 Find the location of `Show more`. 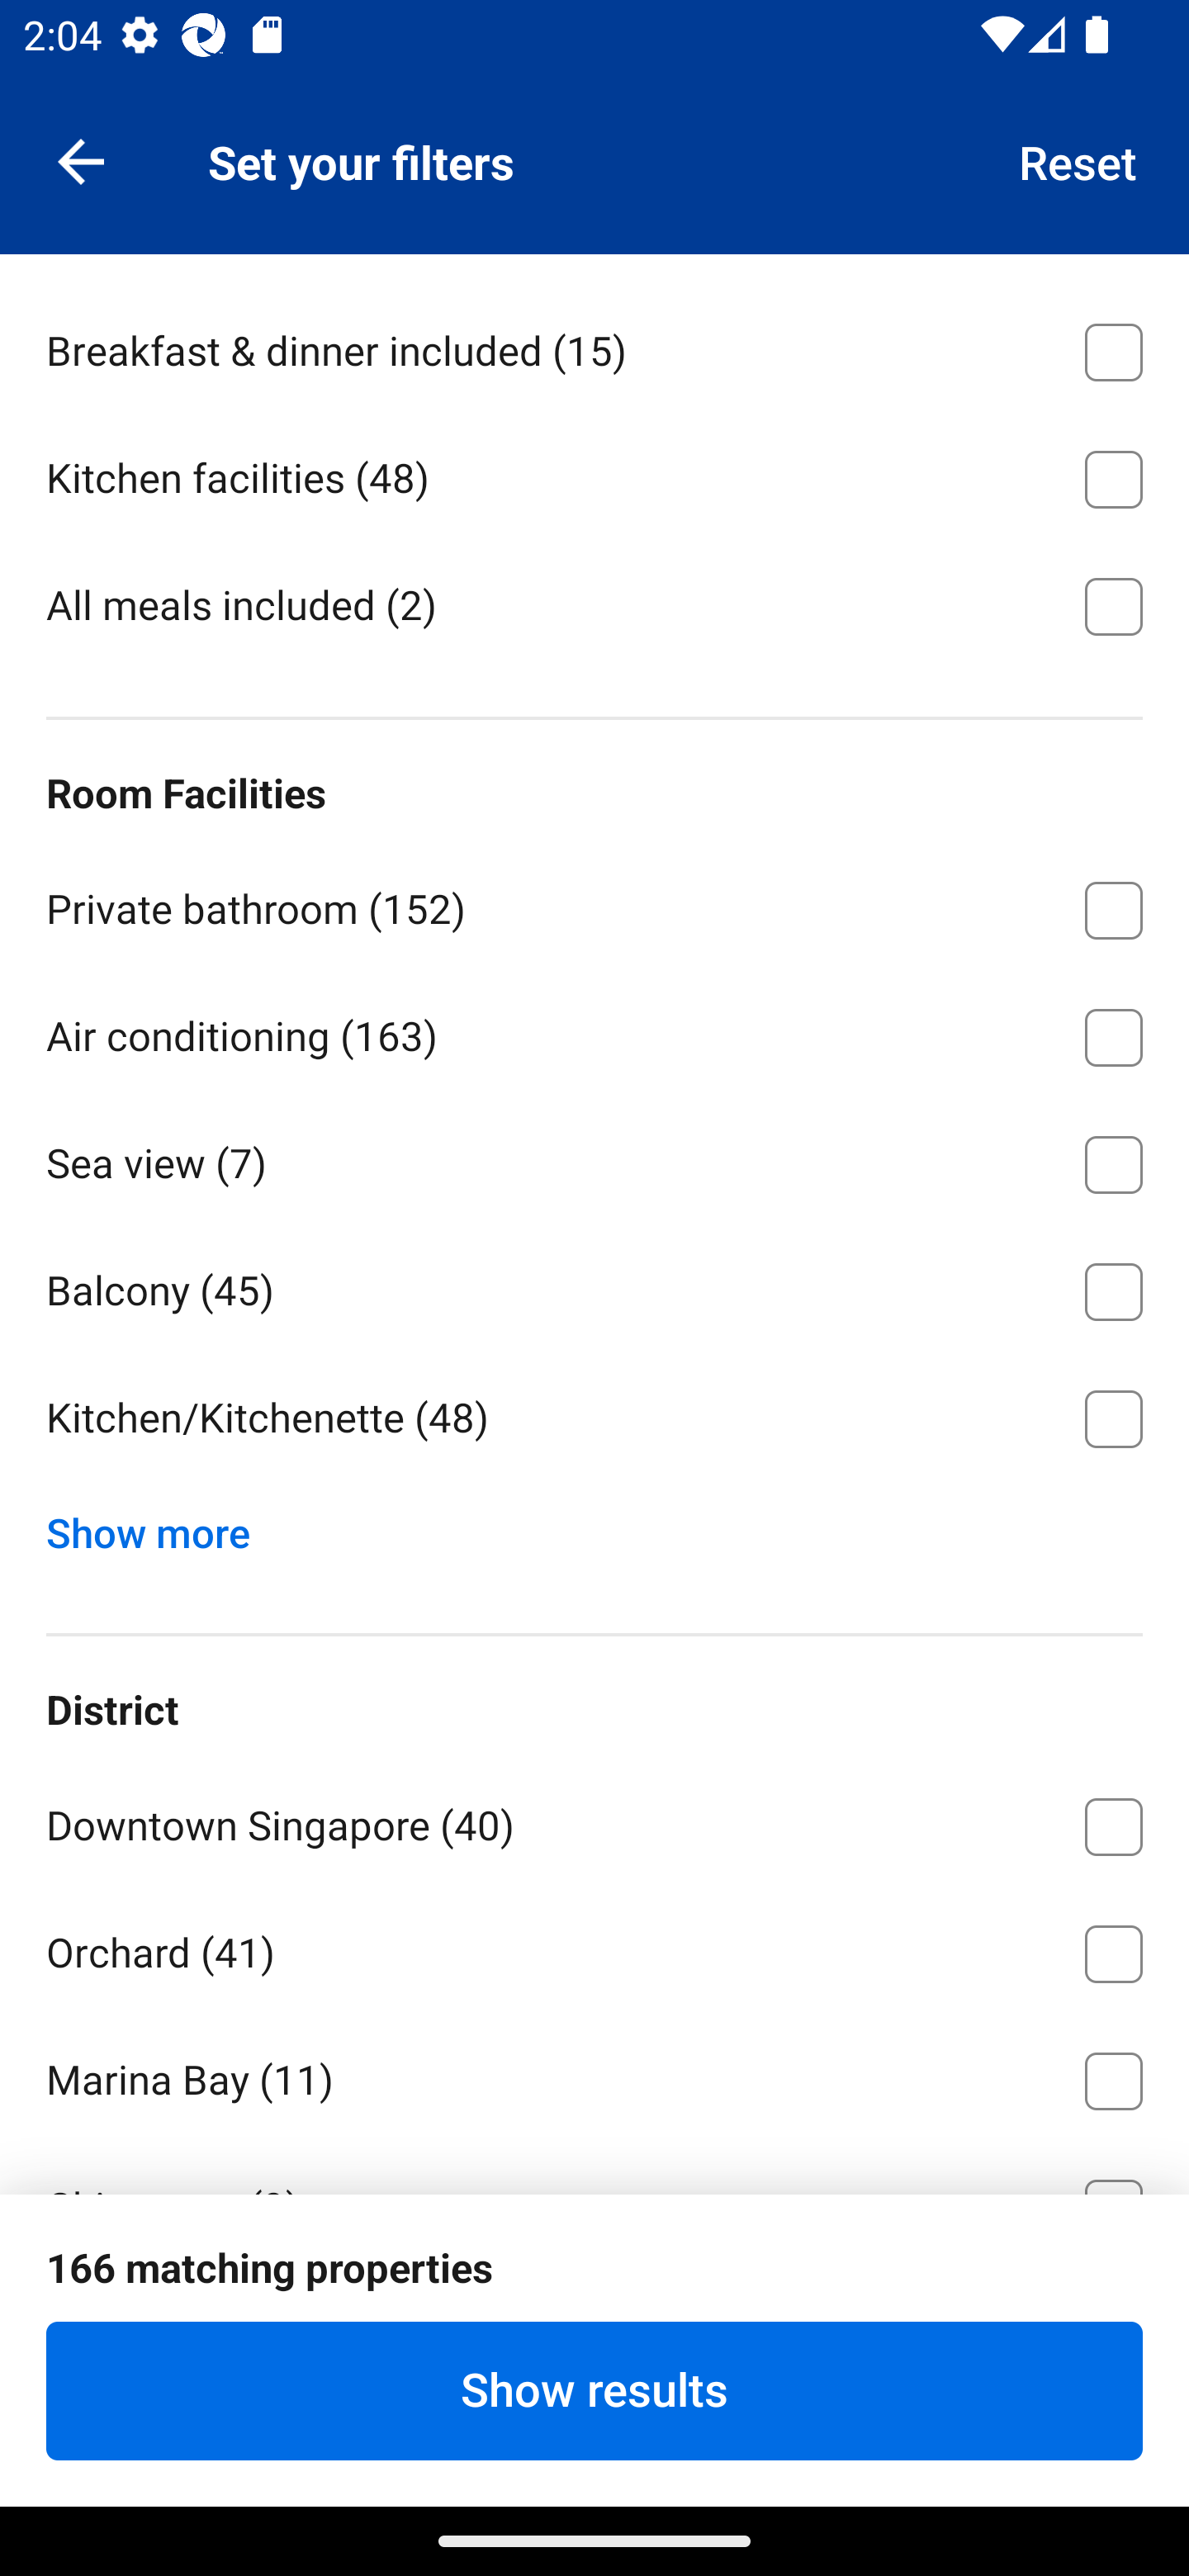

Show more is located at coordinates (160, 1526).